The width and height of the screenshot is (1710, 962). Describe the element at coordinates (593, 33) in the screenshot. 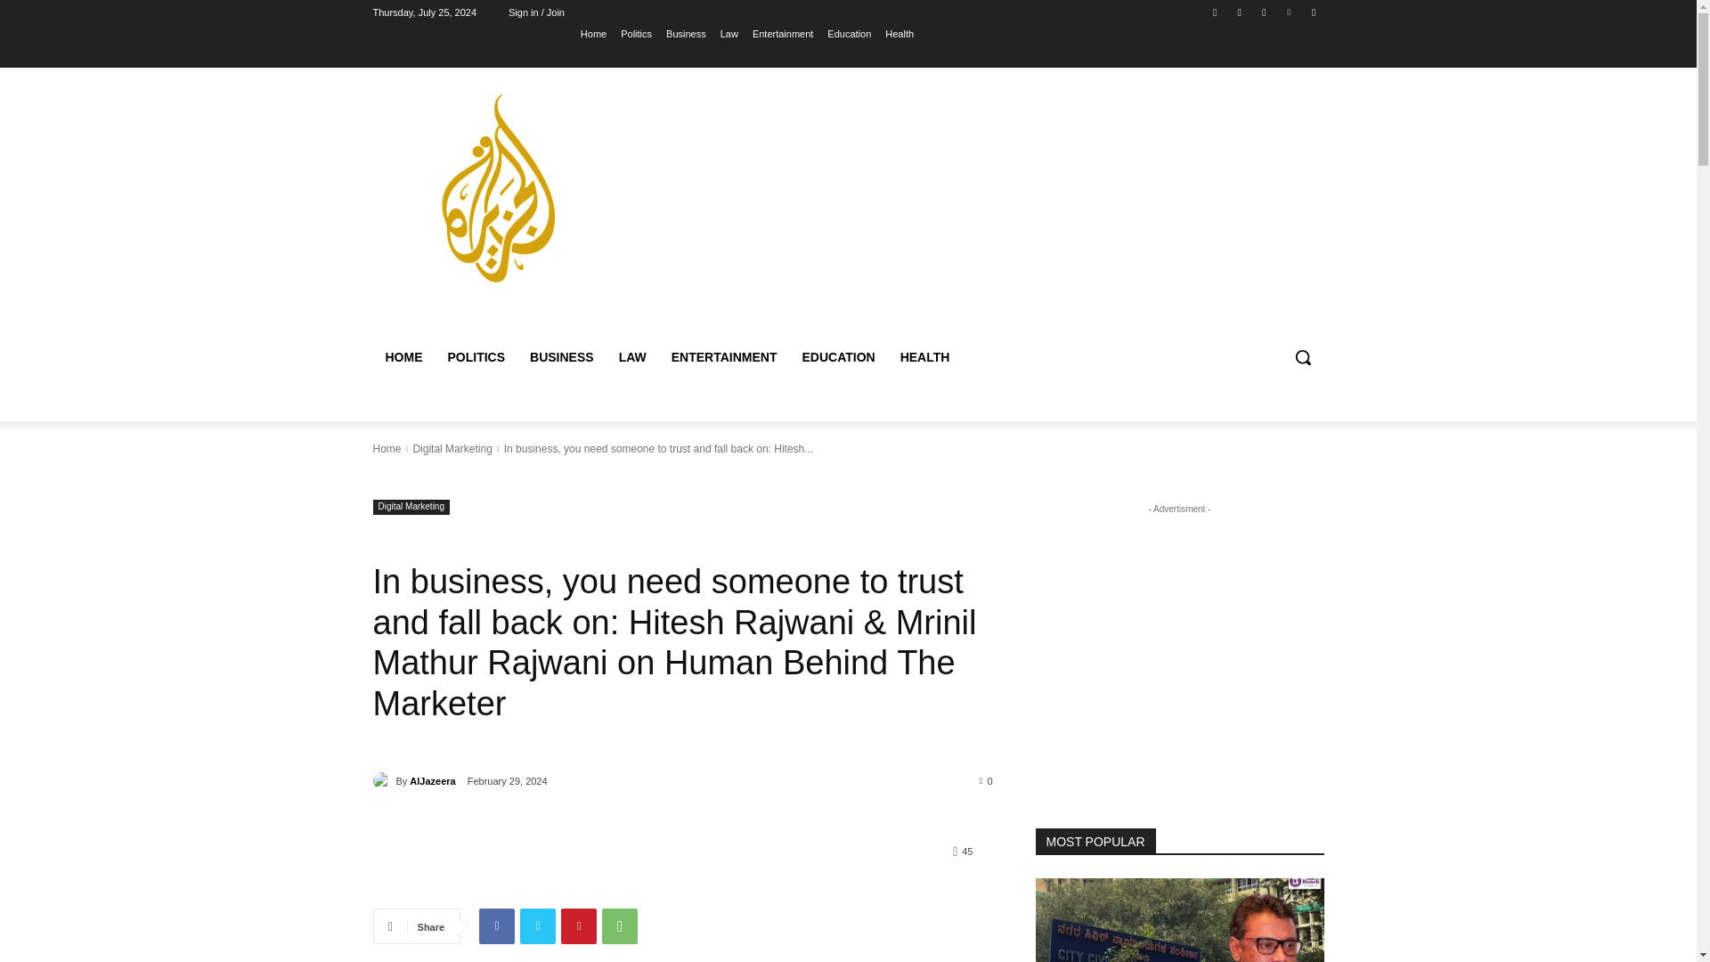

I see `Home` at that location.